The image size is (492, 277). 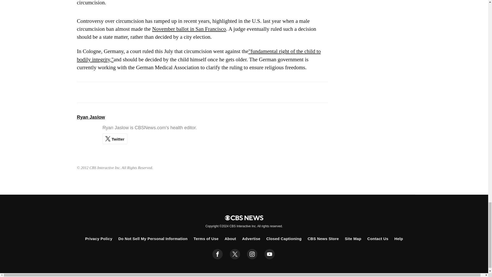 I want to click on youtube, so click(x=270, y=254).